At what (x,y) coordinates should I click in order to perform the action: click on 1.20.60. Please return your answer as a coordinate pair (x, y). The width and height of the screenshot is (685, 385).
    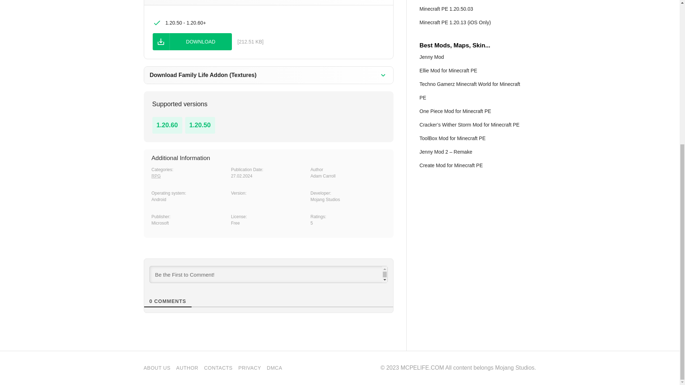
    Looking at the image, I should click on (167, 125).